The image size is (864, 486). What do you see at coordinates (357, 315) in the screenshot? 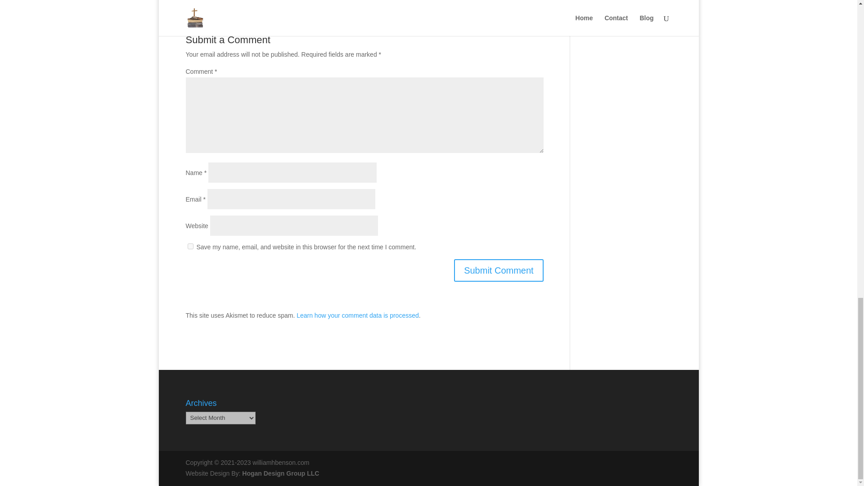
I see `Learn how your comment data is processed` at bounding box center [357, 315].